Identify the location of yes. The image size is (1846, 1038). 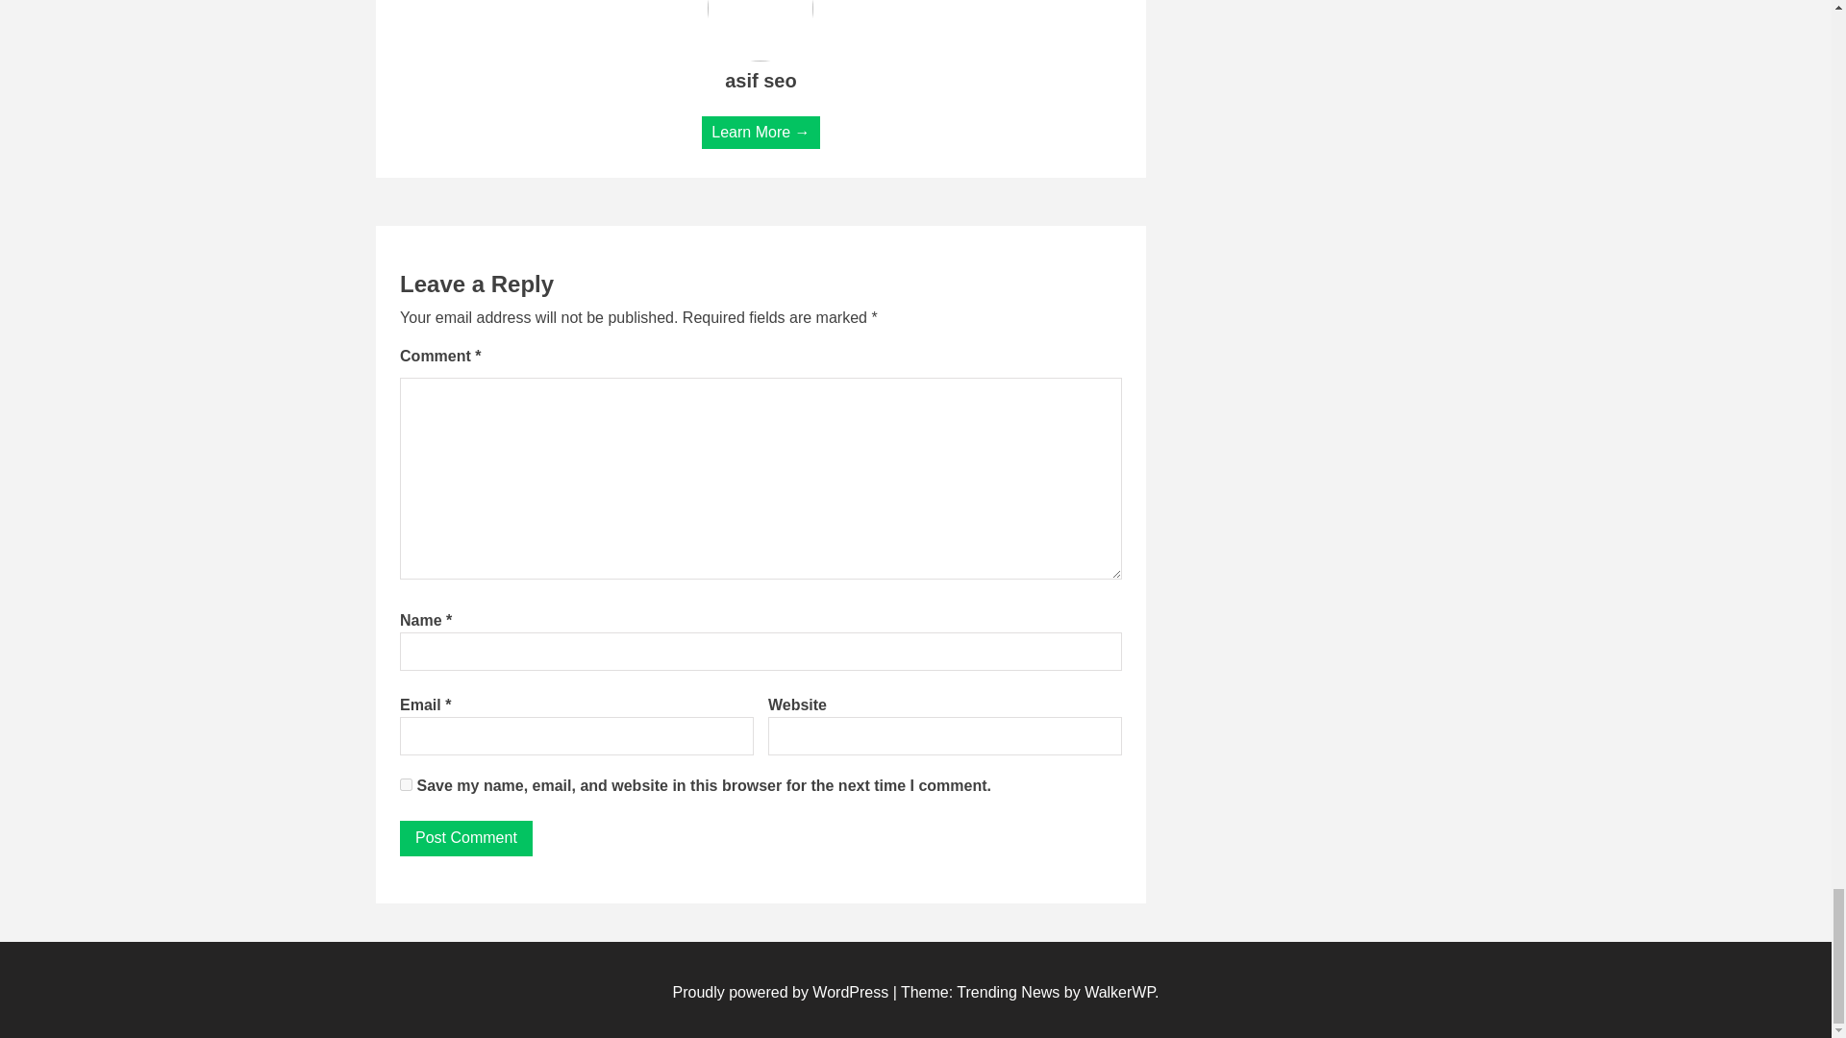
(406, 784).